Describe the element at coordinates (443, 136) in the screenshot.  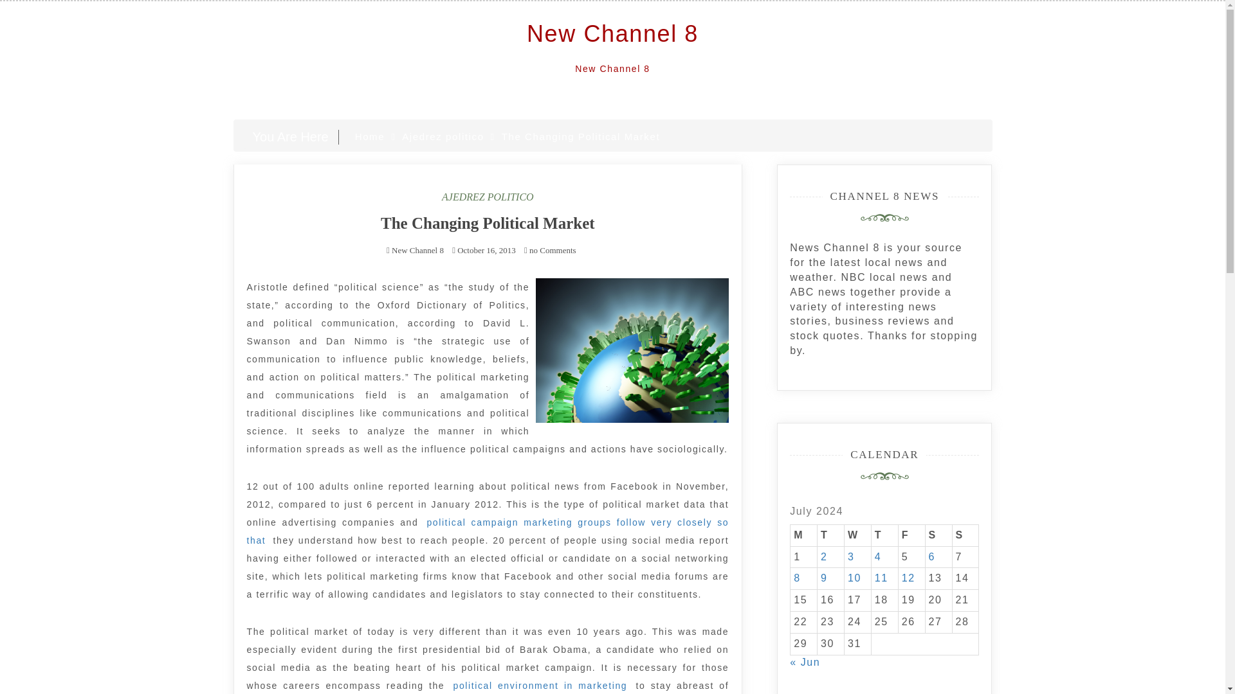
I see `Ajedrez politico` at that location.